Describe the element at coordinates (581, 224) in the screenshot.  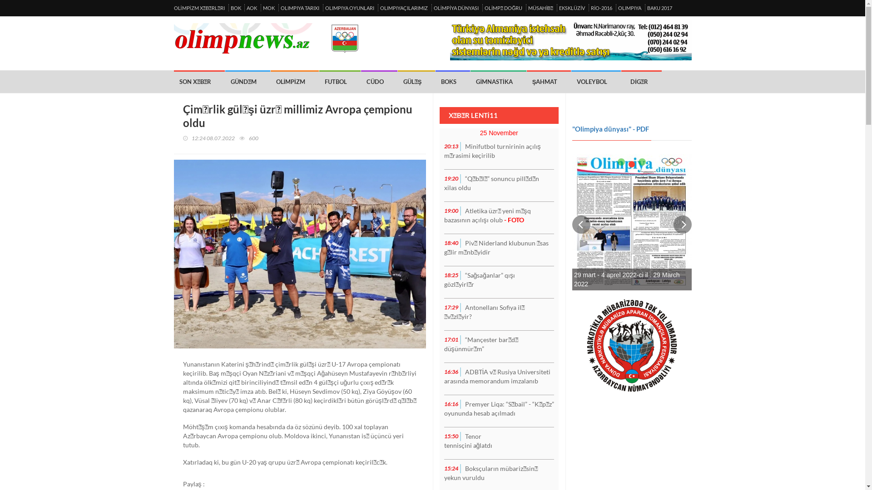
I see `Prev` at that location.